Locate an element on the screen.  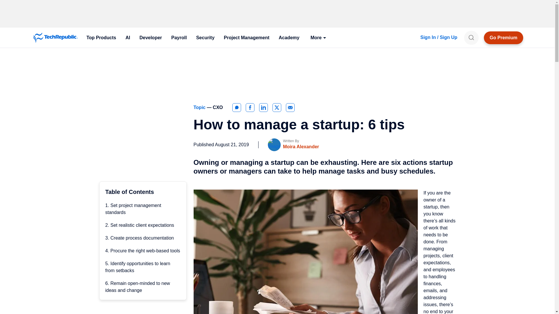
Payroll is located at coordinates (179, 38).